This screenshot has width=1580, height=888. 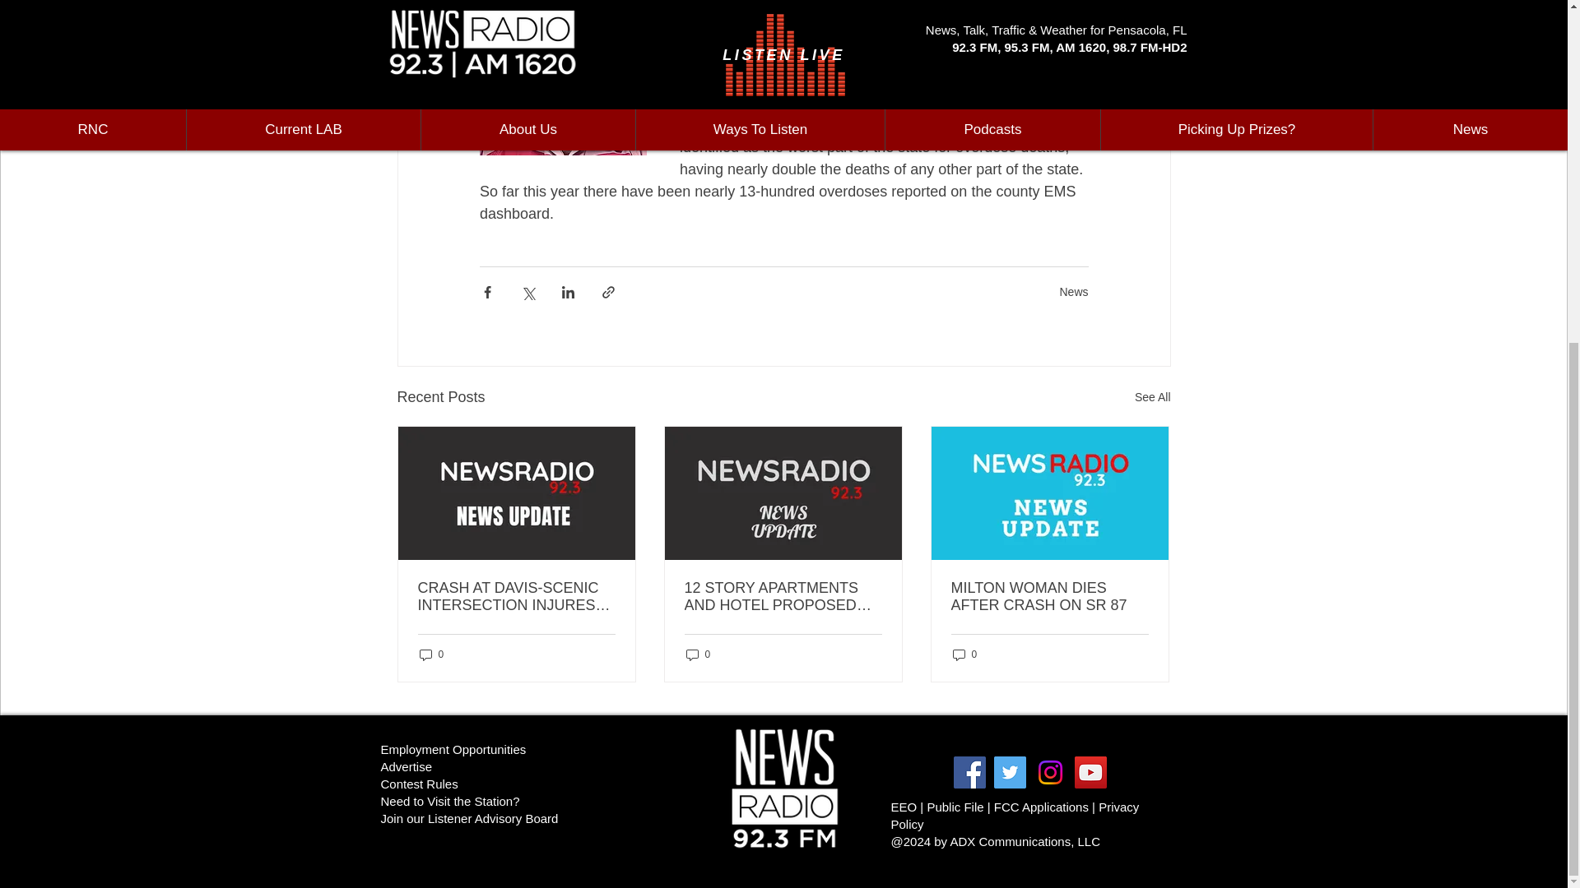 What do you see at coordinates (1152, 396) in the screenshot?
I see `See All` at bounding box center [1152, 396].